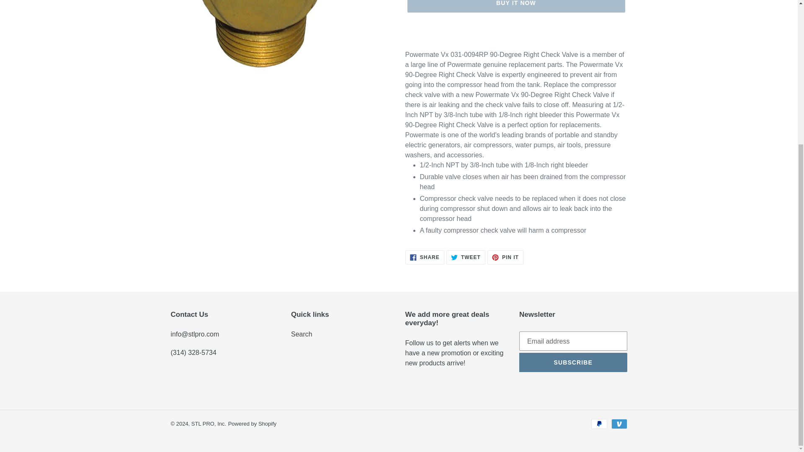  Describe the element at coordinates (515, 6) in the screenshot. I see `BUY IT NOW` at that location.